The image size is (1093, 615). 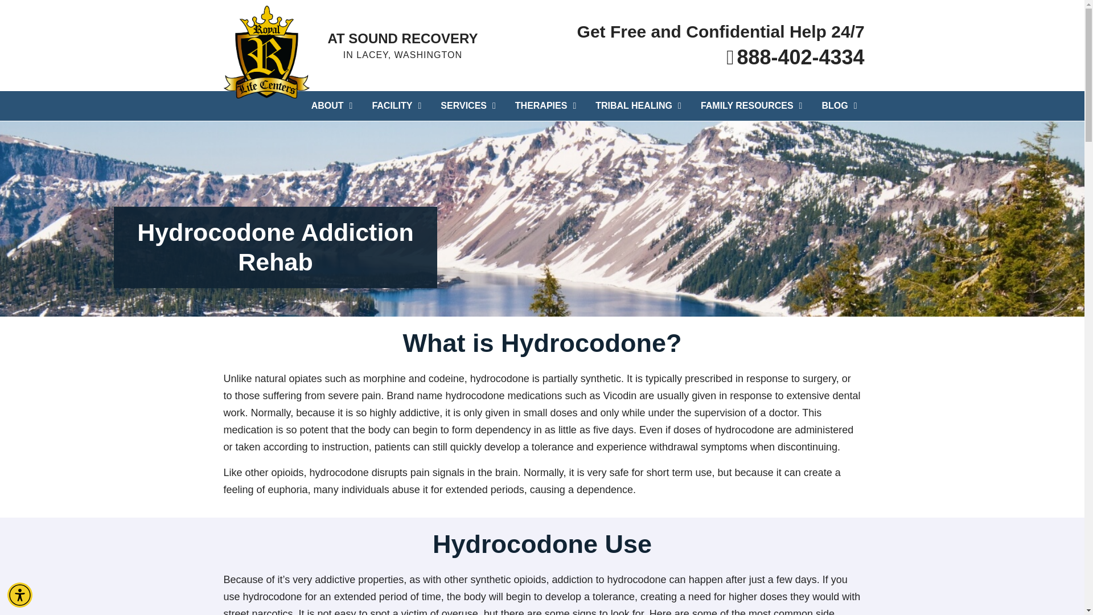 I want to click on ABOUT, so click(x=332, y=105).